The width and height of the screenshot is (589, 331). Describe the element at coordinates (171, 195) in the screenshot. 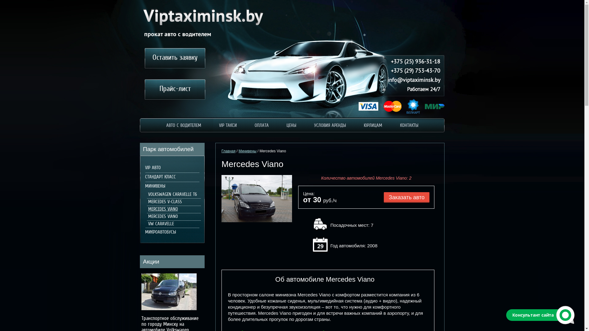

I see `VOLKSWAGEN CARAVELLE T6` at that location.